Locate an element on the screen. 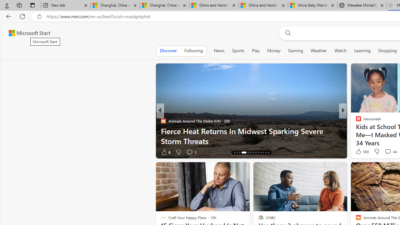 Image resolution: width=400 pixels, height=225 pixels. AutomationID: tab-25 is located at coordinates (266, 152).